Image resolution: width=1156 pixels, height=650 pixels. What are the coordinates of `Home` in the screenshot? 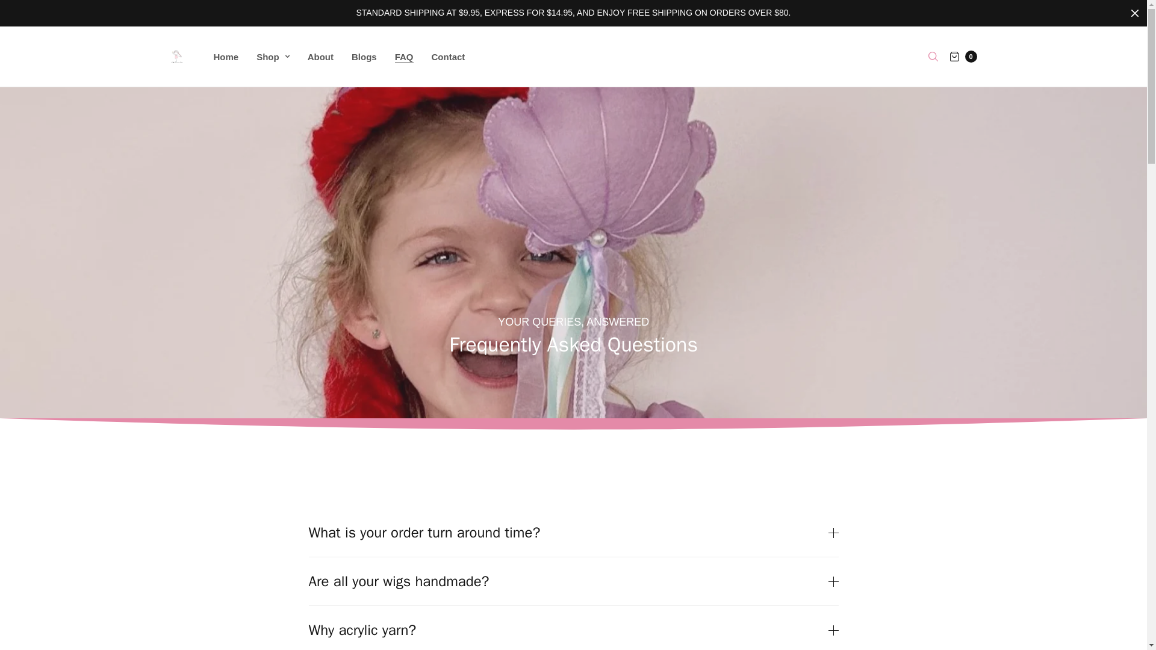 It's located at (225, 57).